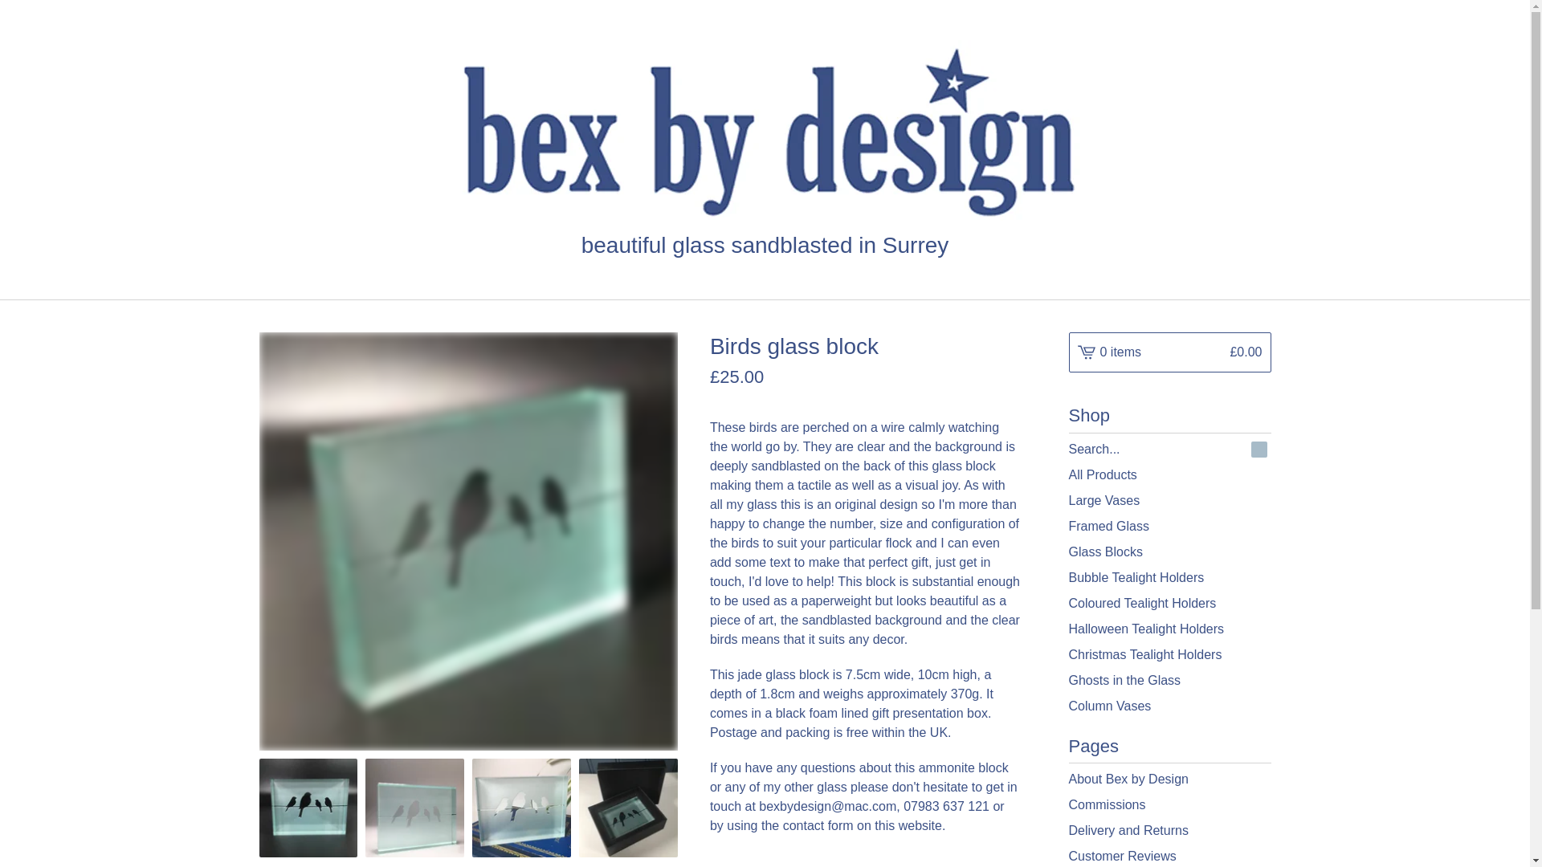 The height and width of the screenshot is (867, 1542). I want to click on View Coloured Tealight Holders, so click(1169, 603).